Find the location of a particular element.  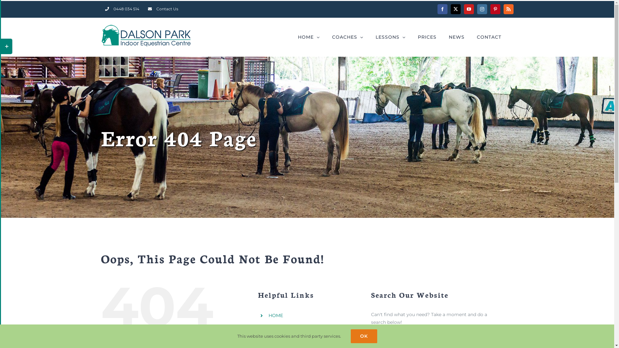

YouTube is located at coordinates (469, 9).